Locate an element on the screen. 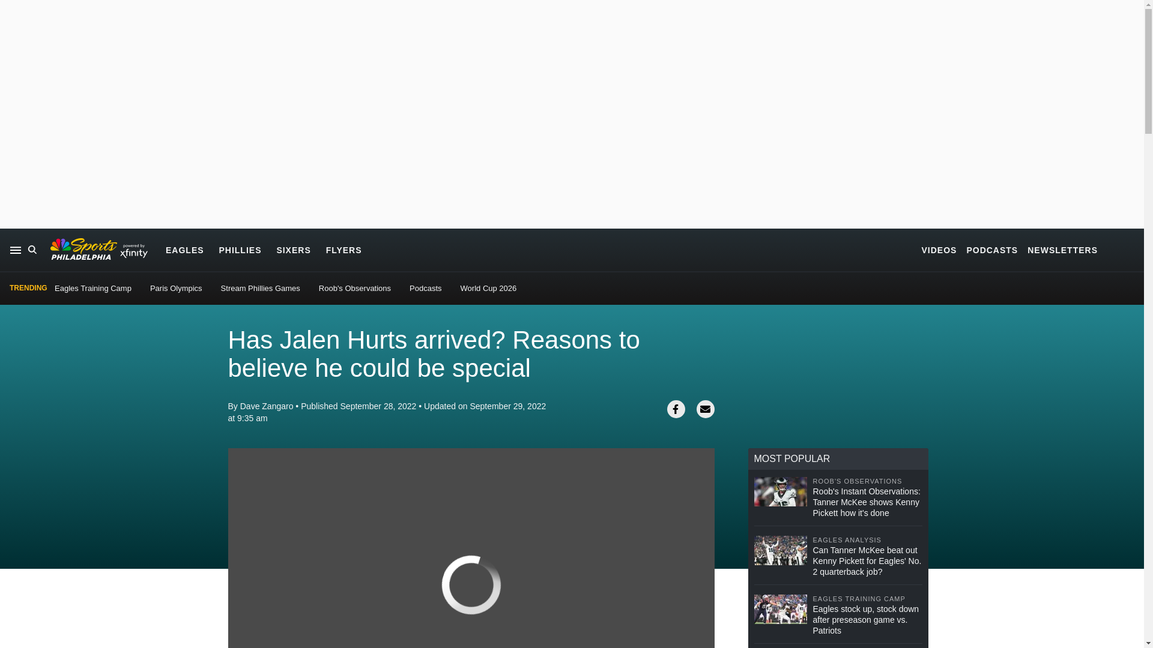 The width and height of the screenshot is (1153, 648). NEWSLETTERS is located at coordinates (1062, 250).